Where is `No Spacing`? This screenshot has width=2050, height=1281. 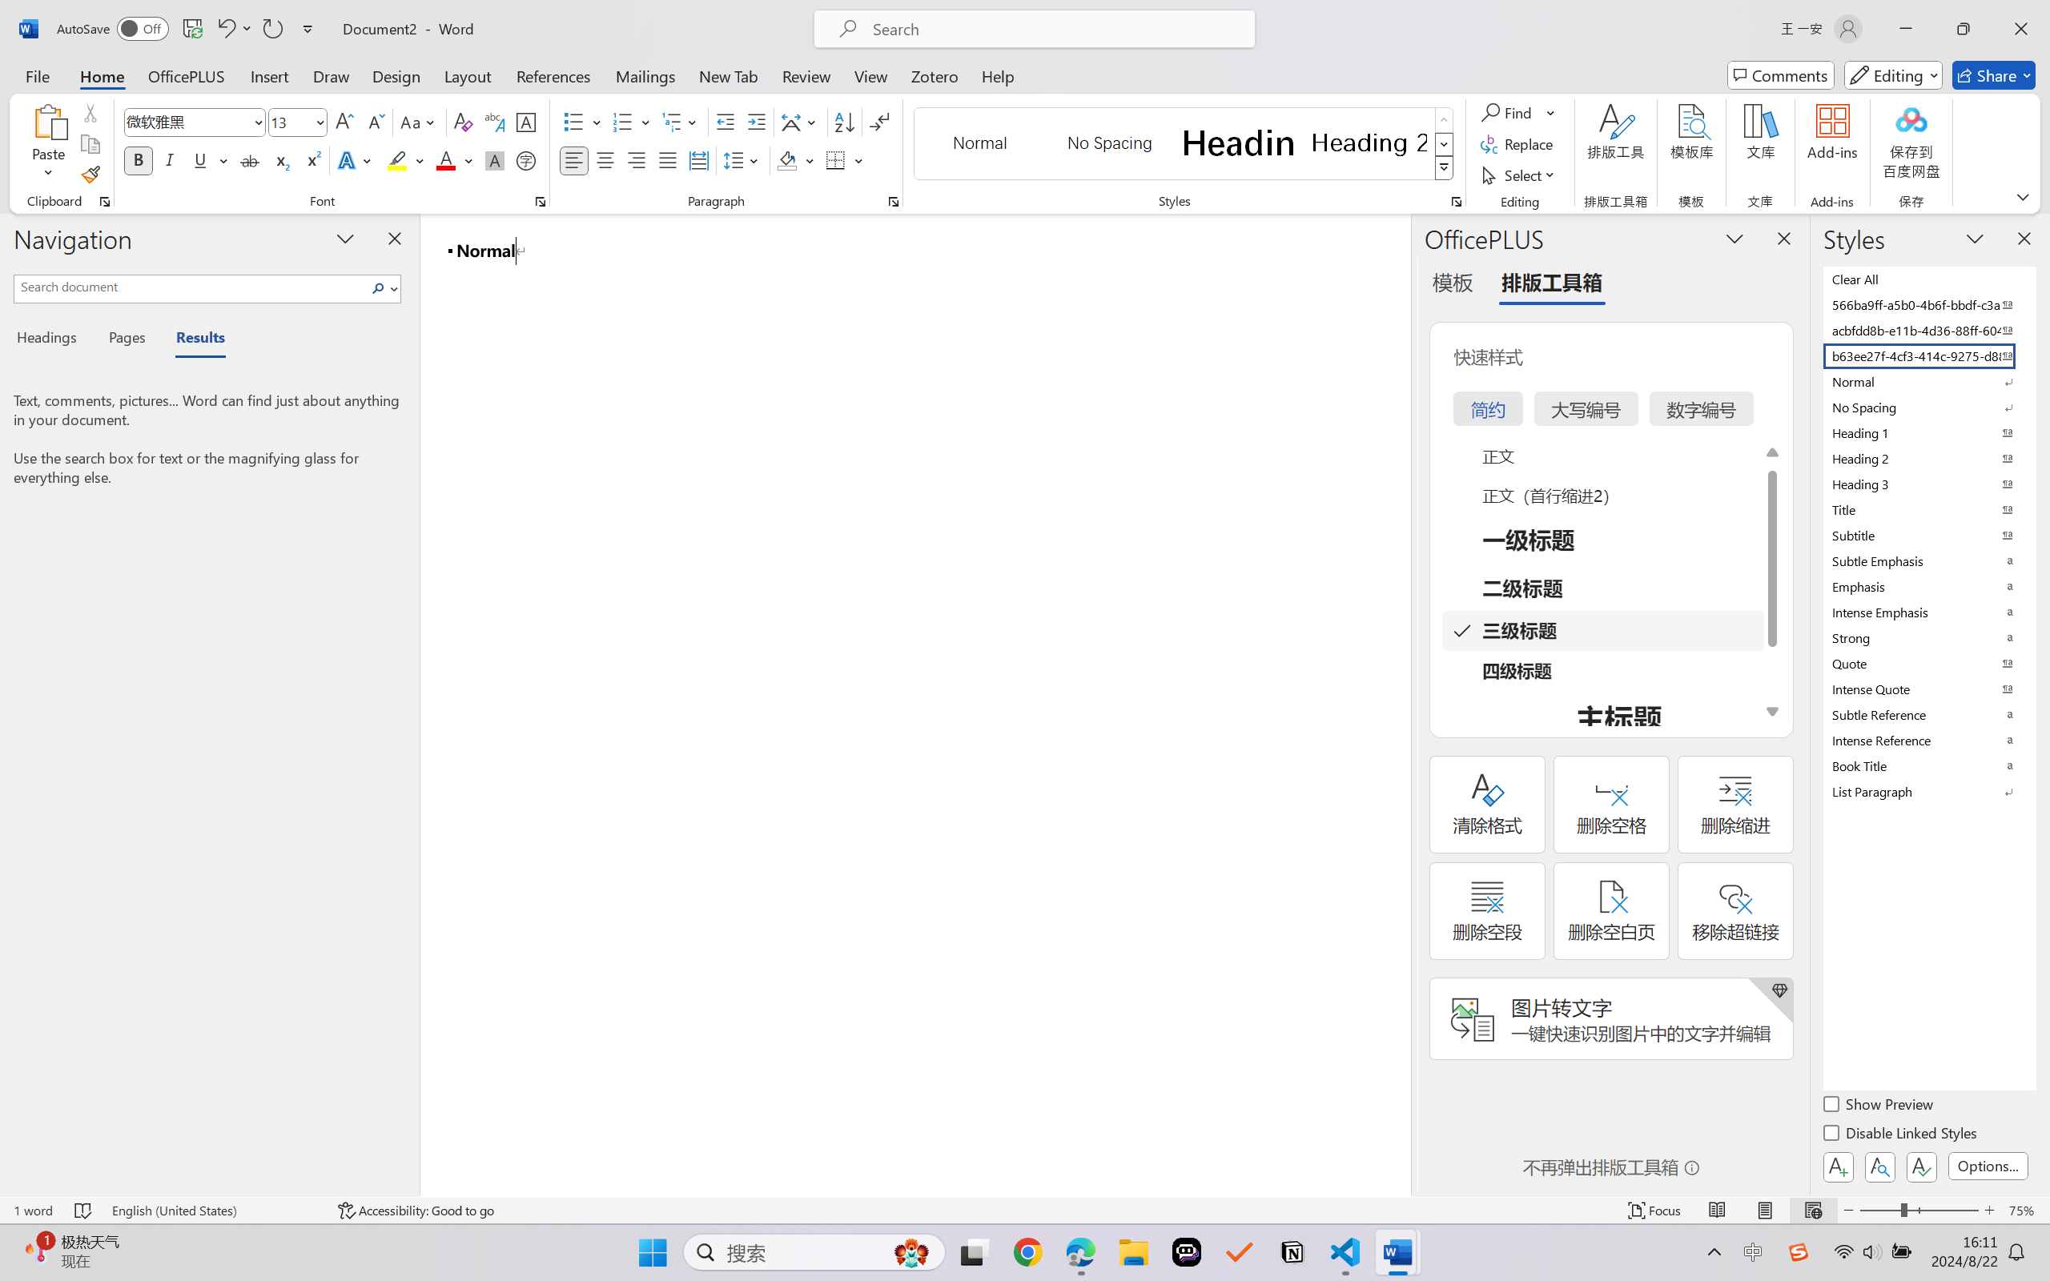
No Spacing is located at coordinates (1928, 407).